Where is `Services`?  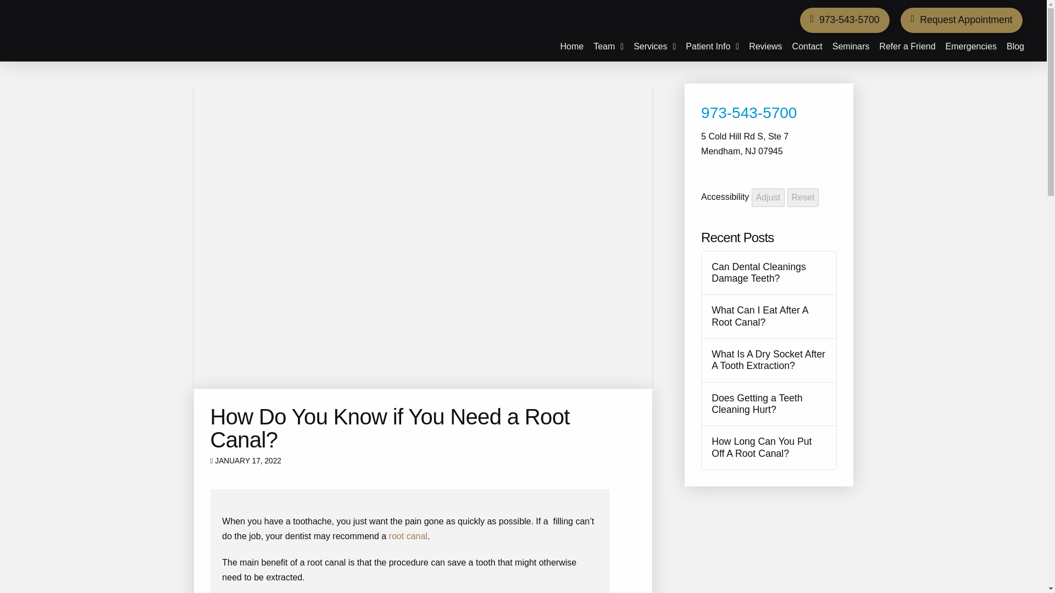 Services is located at coordinates (654, 43).